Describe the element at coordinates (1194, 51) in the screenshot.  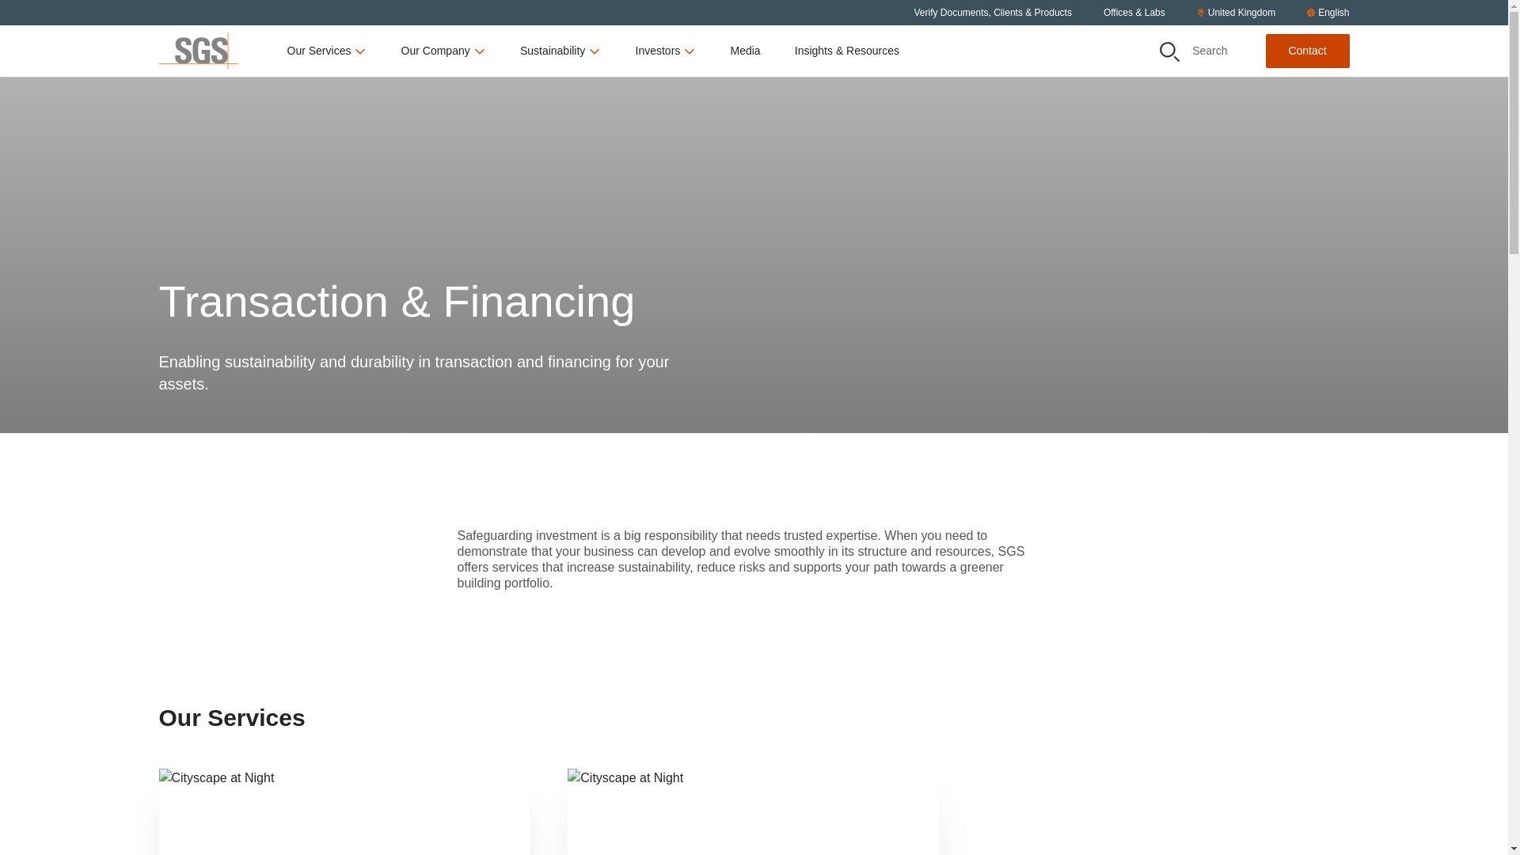
I see `Search` at that location.